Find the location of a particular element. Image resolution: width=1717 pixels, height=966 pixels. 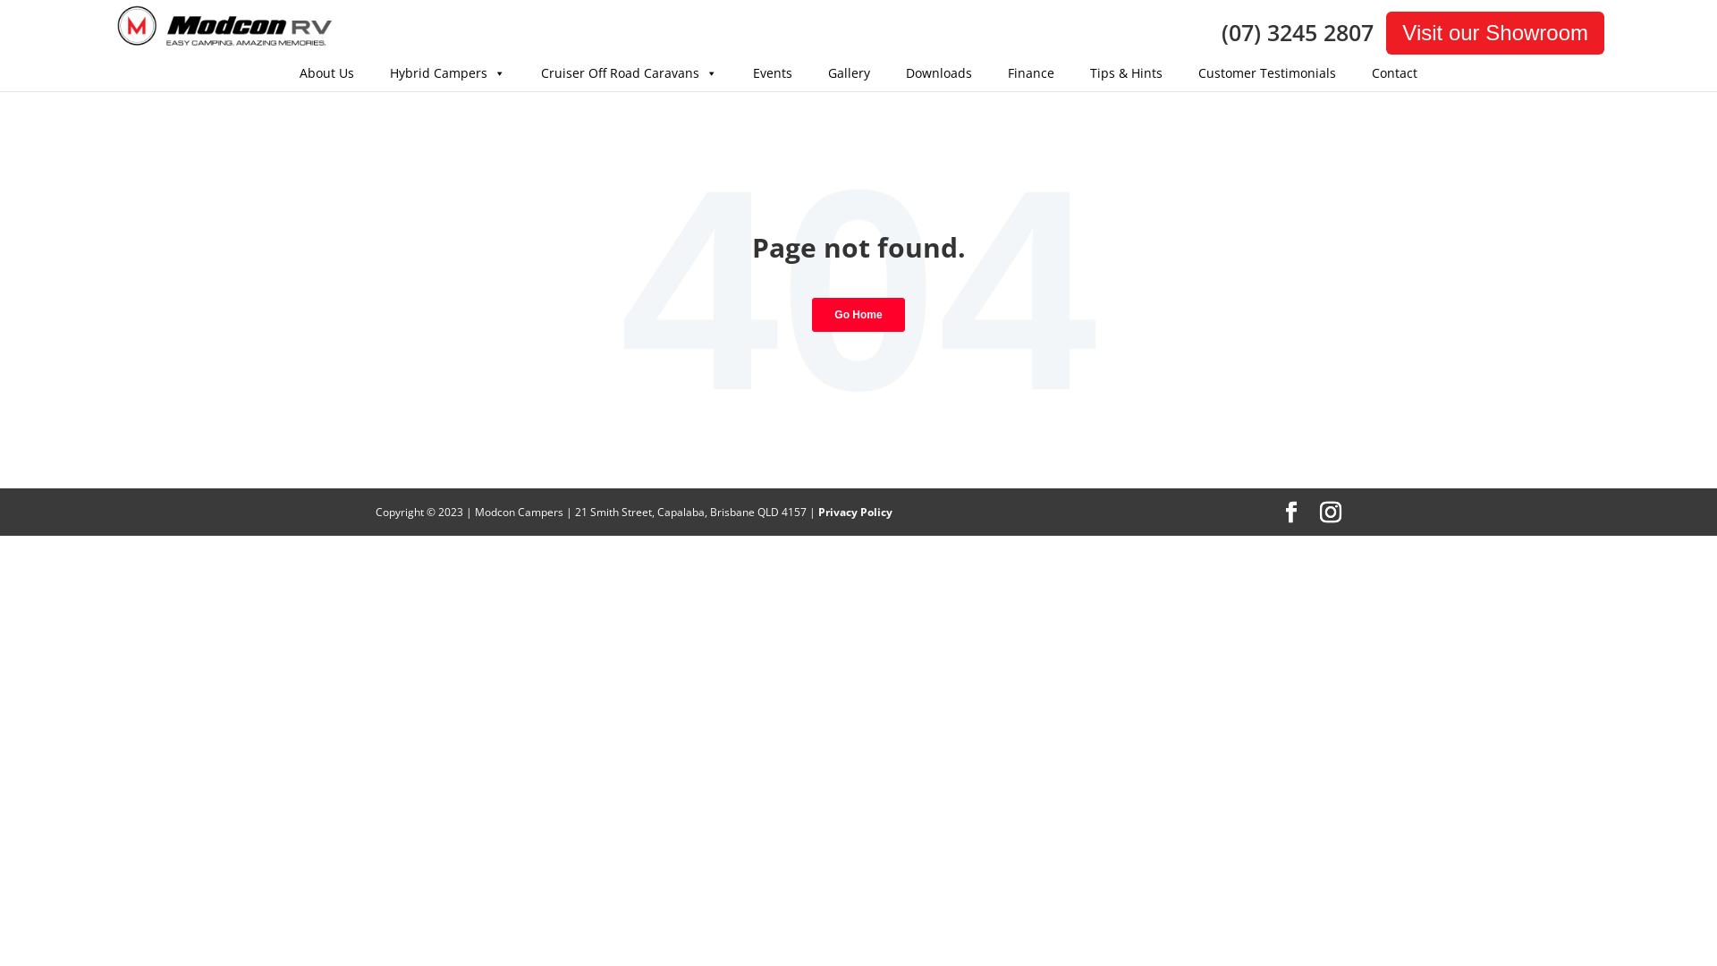

Visit our Showroom is located at coordinates (1495, 33).